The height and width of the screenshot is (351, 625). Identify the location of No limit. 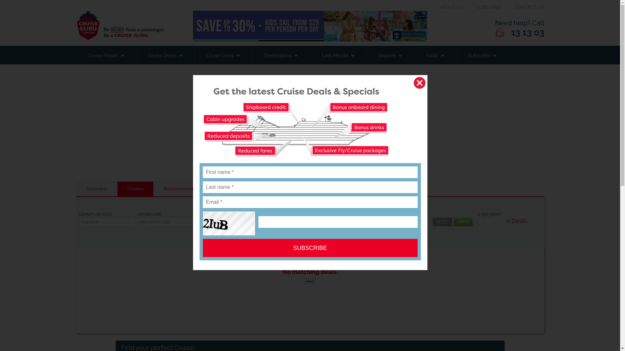
(402, 222).